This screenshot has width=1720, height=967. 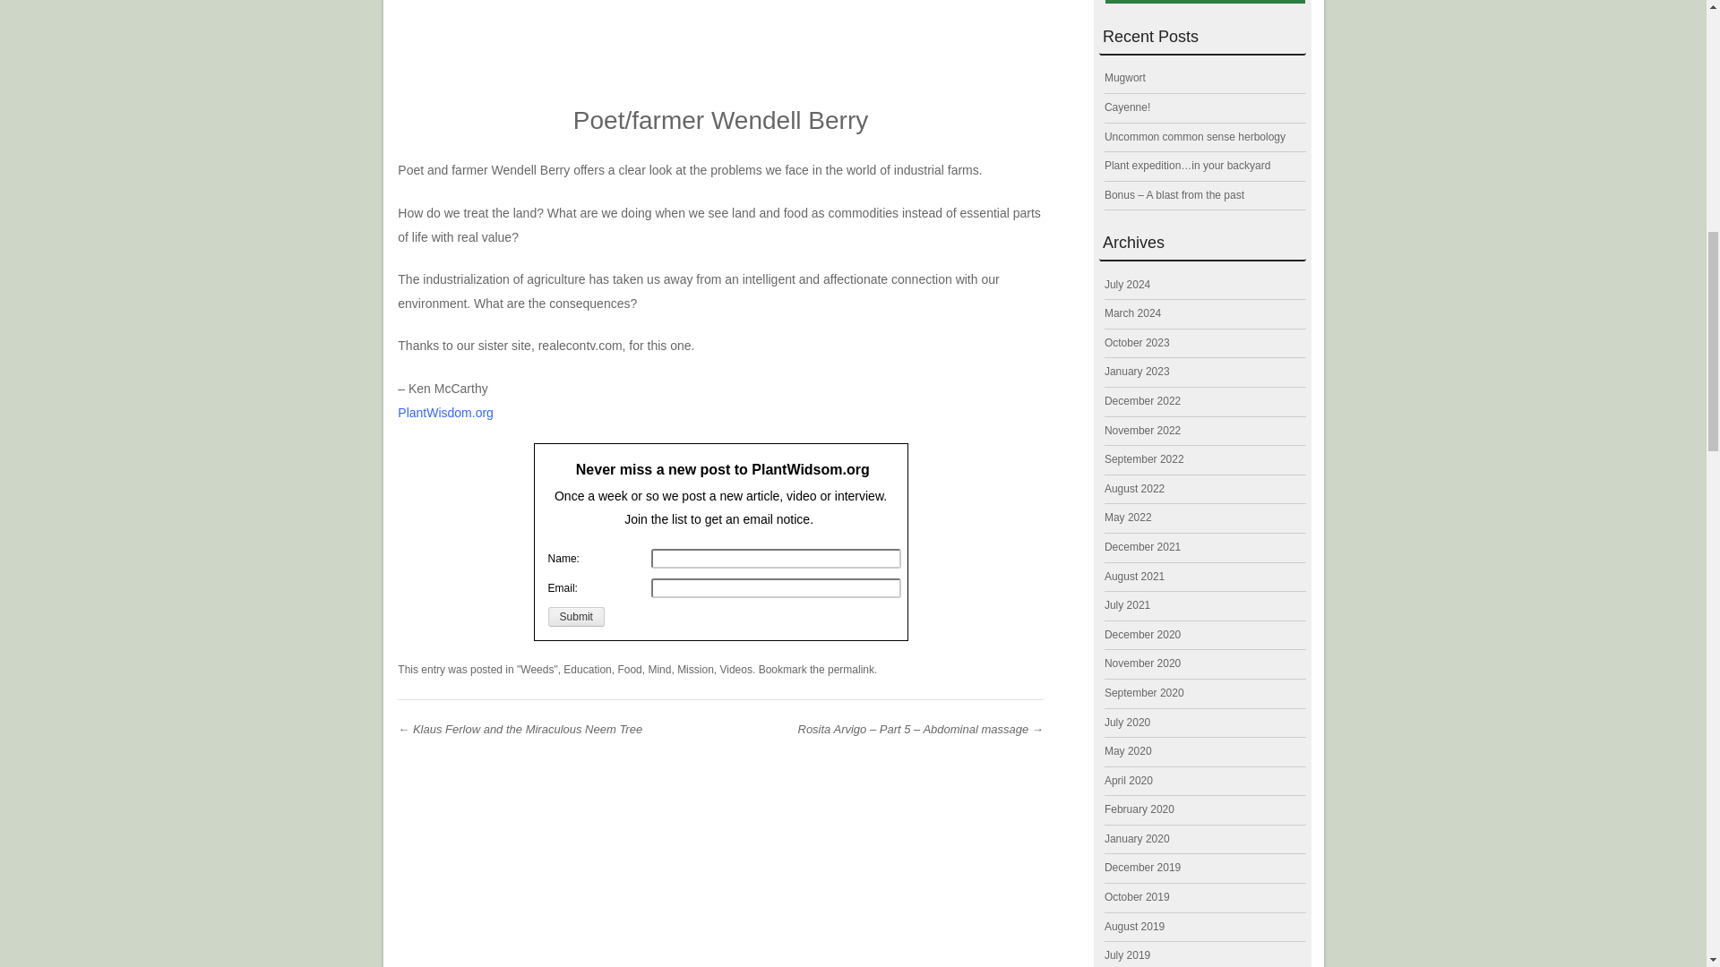 What do you see at coordinates (1124, 77) in the screenshot?
I see `Mugwort` at bounding box center [1124, 77].